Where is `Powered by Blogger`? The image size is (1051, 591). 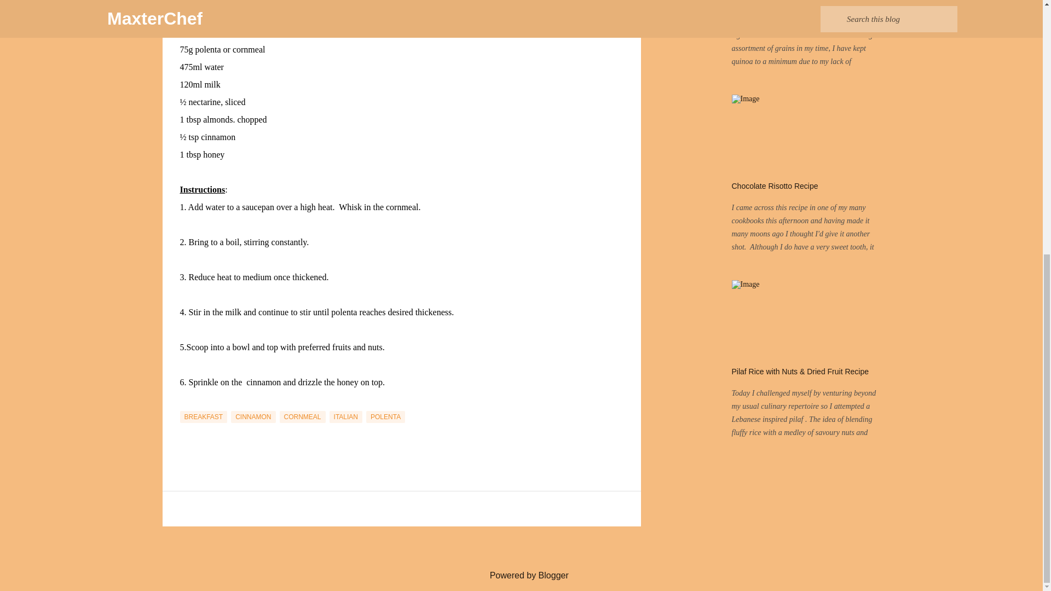
Powered by Blogger is located at coordinates (521, 575).